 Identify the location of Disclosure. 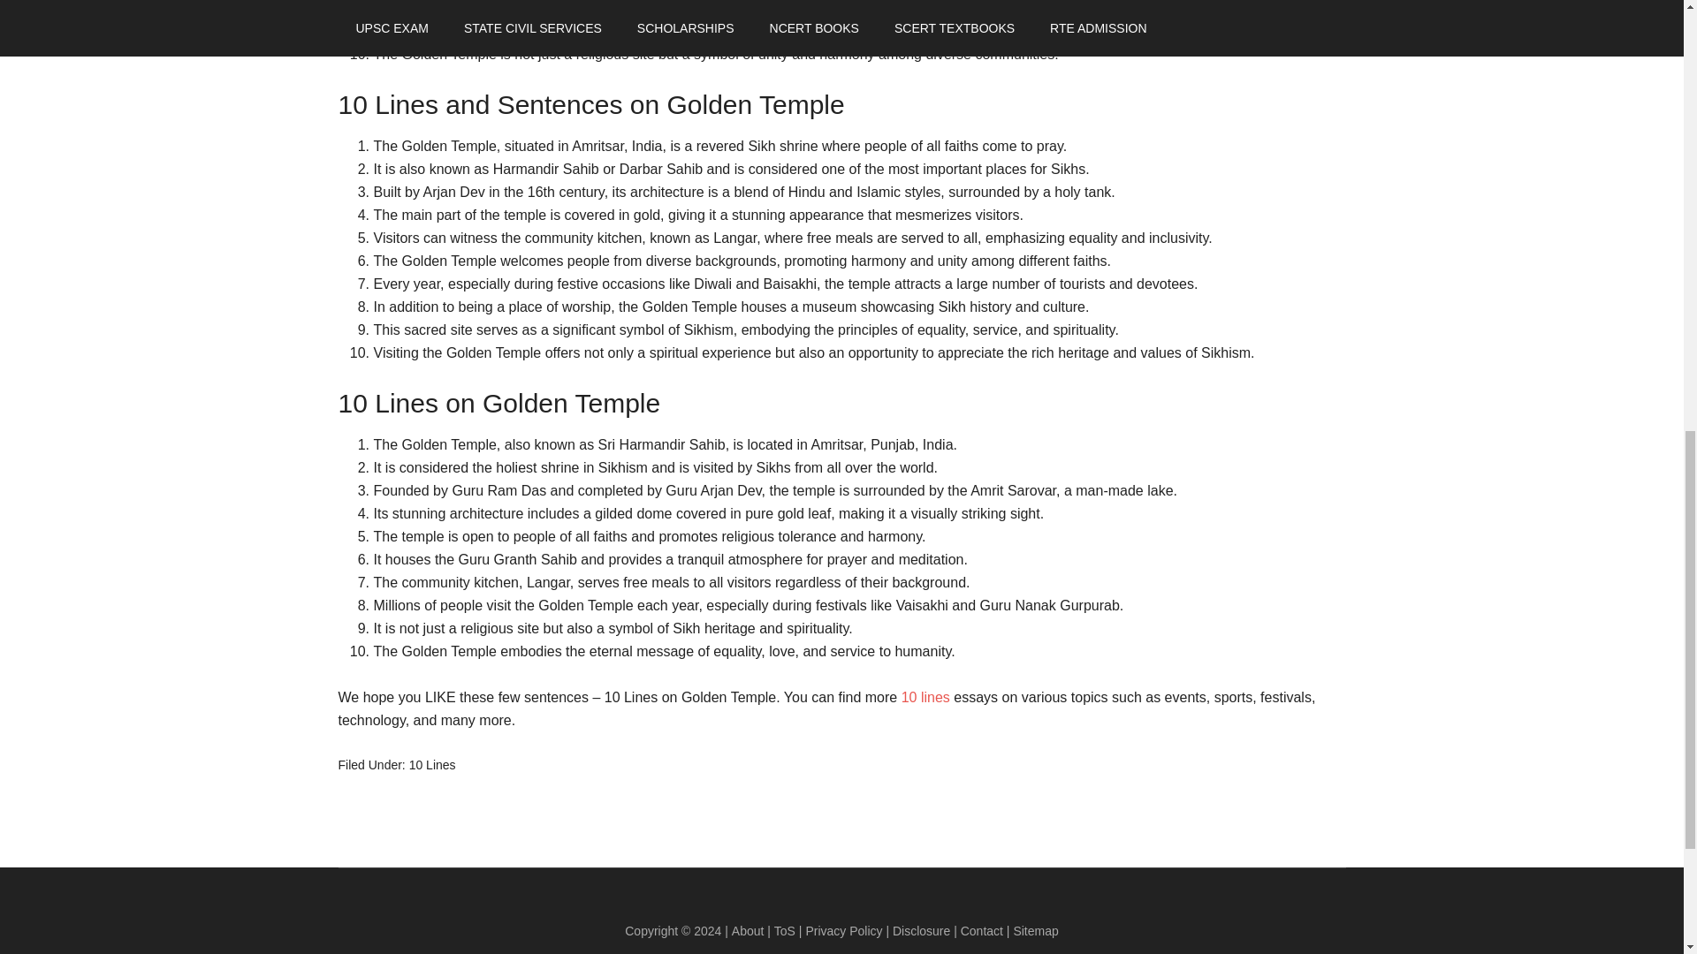
(923, 931).